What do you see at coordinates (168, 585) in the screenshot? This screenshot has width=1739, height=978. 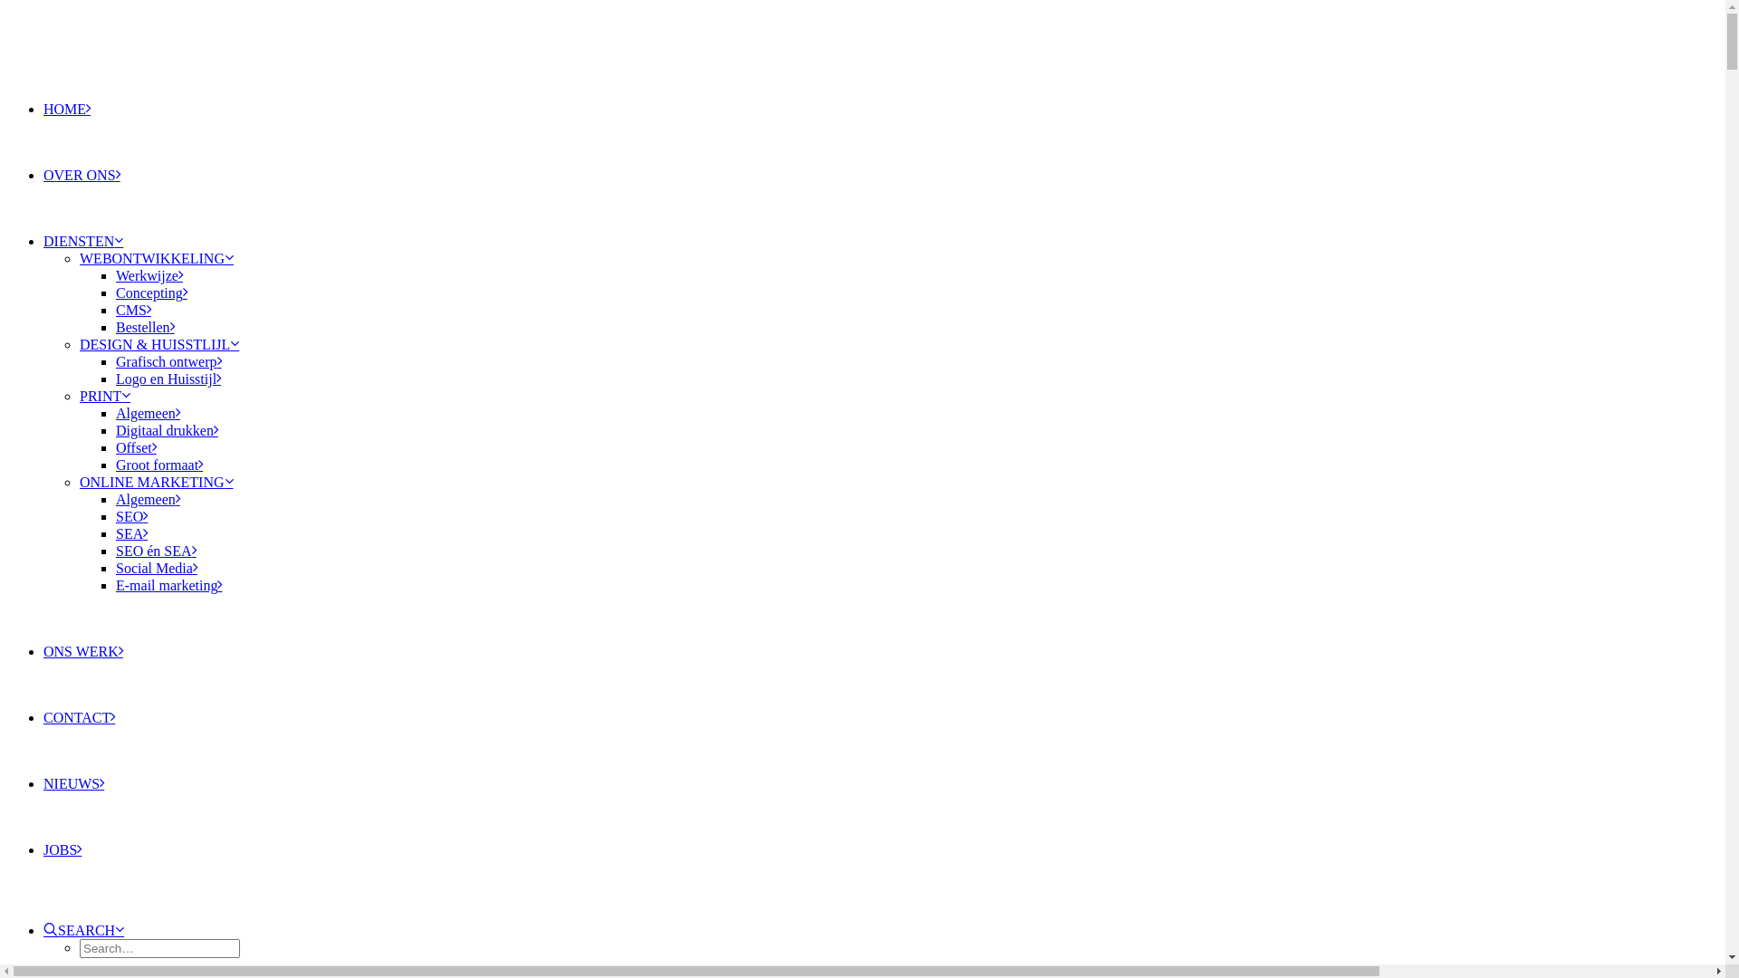 I see `E-mail marketing` at bounding box center [168, 585].